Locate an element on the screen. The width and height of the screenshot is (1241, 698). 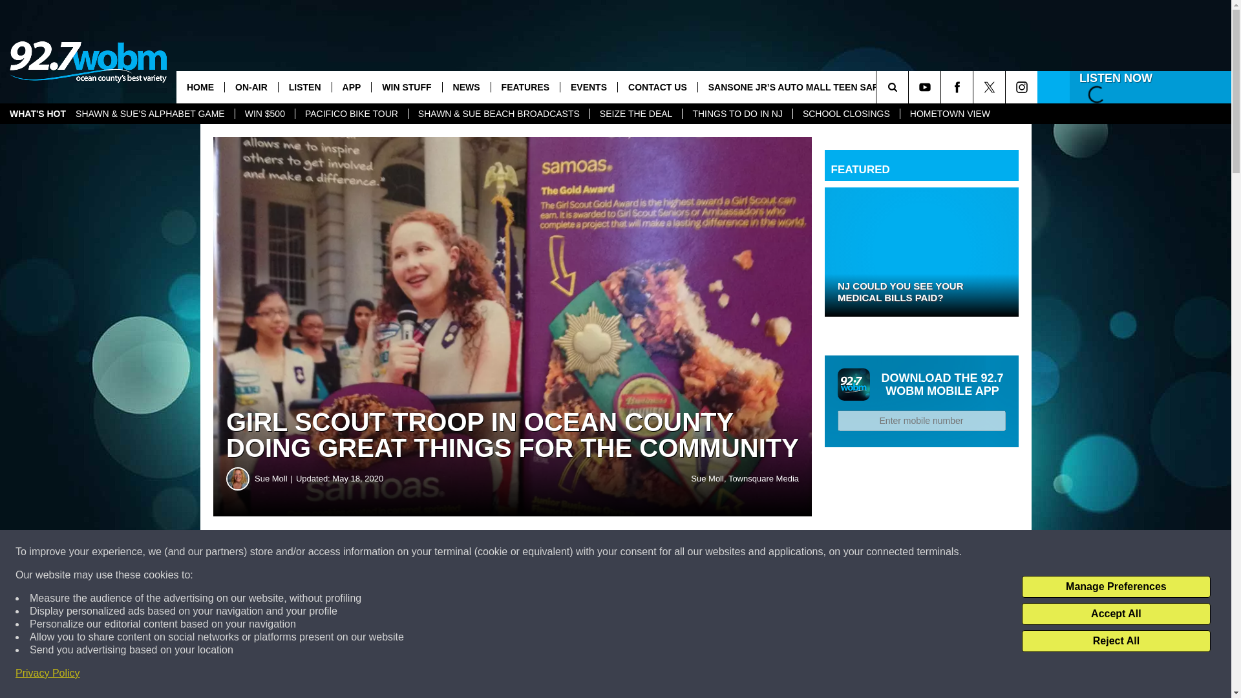
SEARCH is located at coordinates (910, 87).